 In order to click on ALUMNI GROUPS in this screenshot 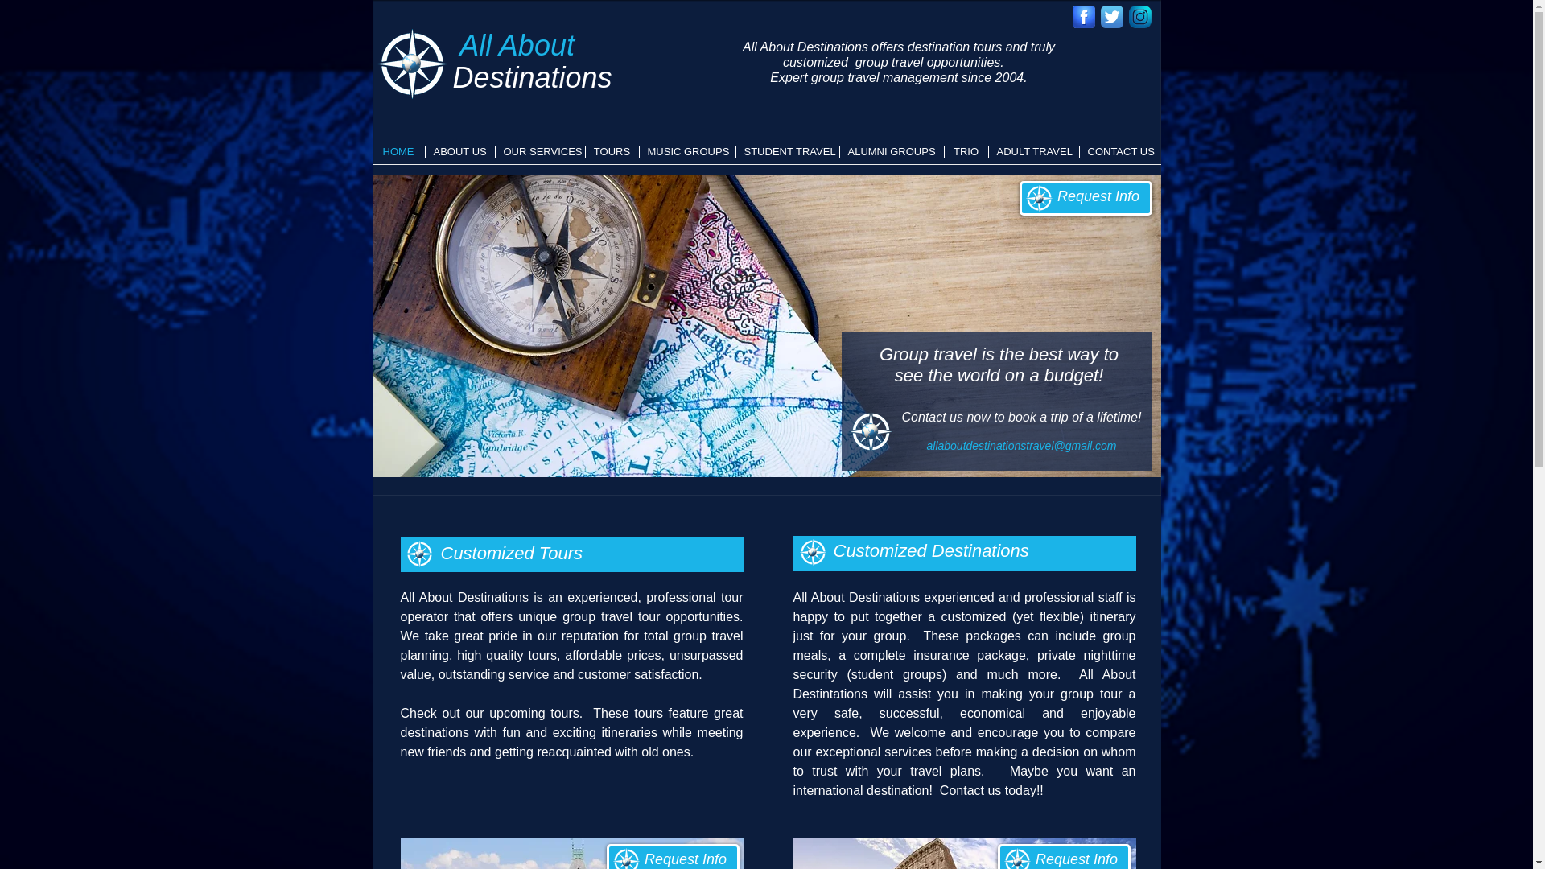, I will do `click(892, 151)`.